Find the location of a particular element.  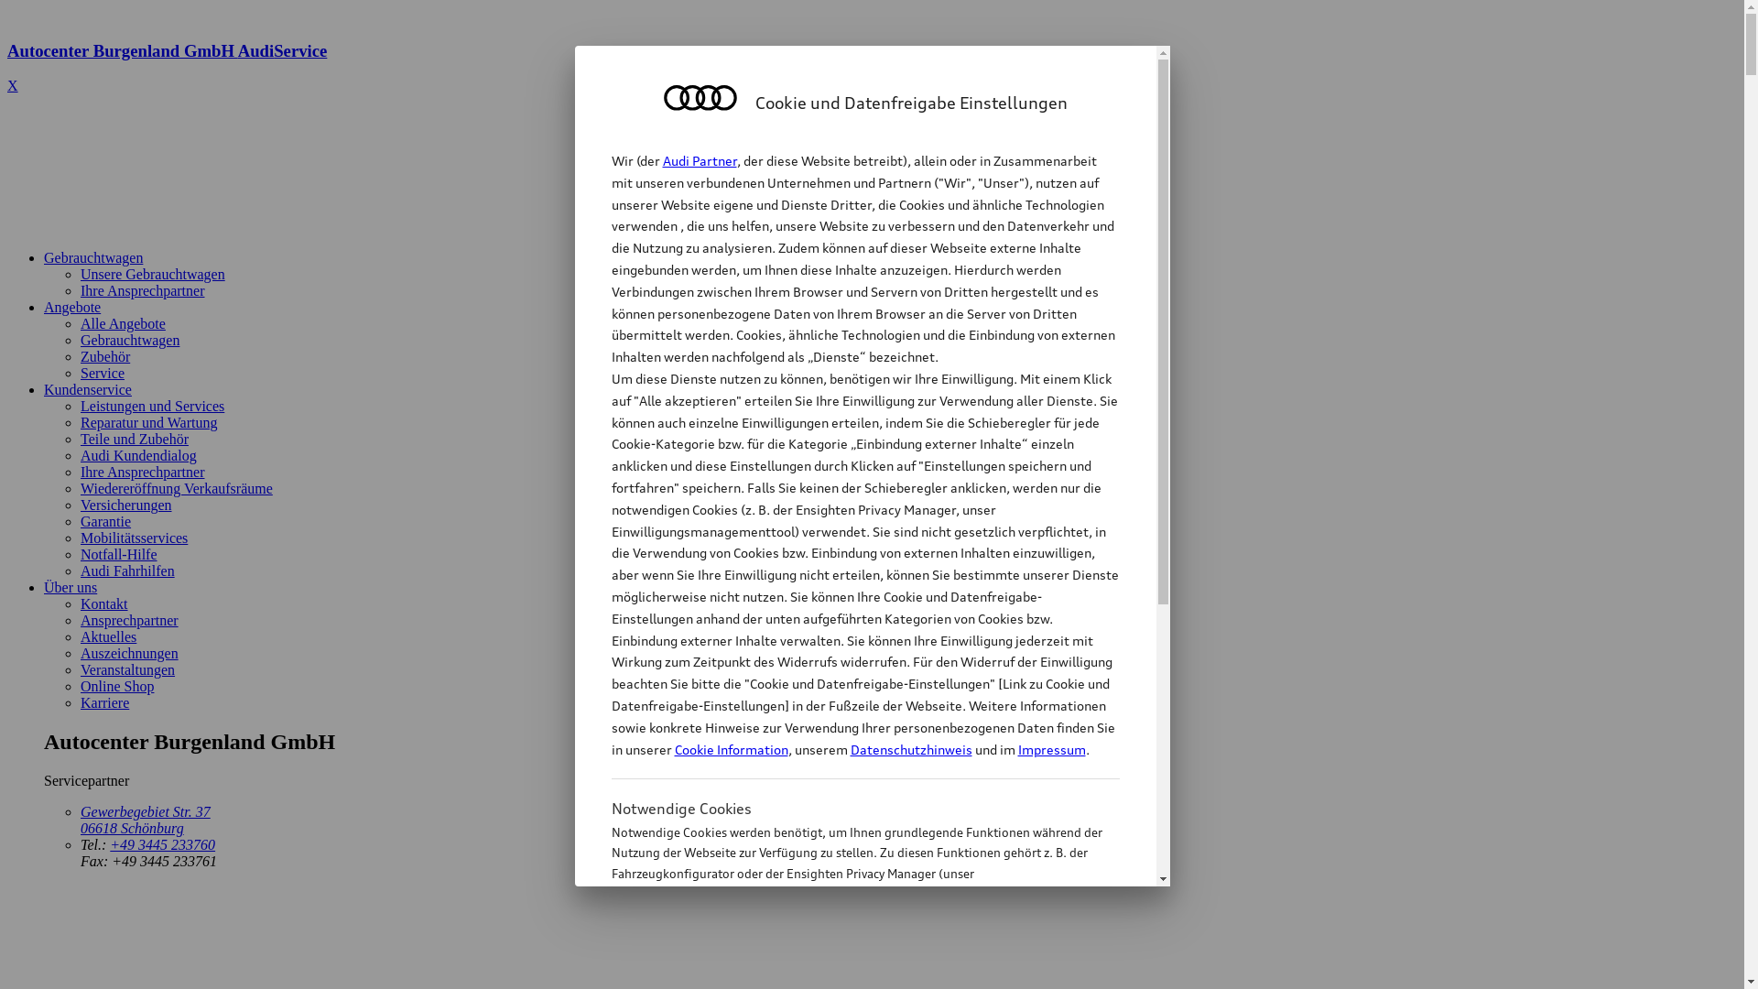

Audi Fahrhilfen is located at coordinates (128, 571).